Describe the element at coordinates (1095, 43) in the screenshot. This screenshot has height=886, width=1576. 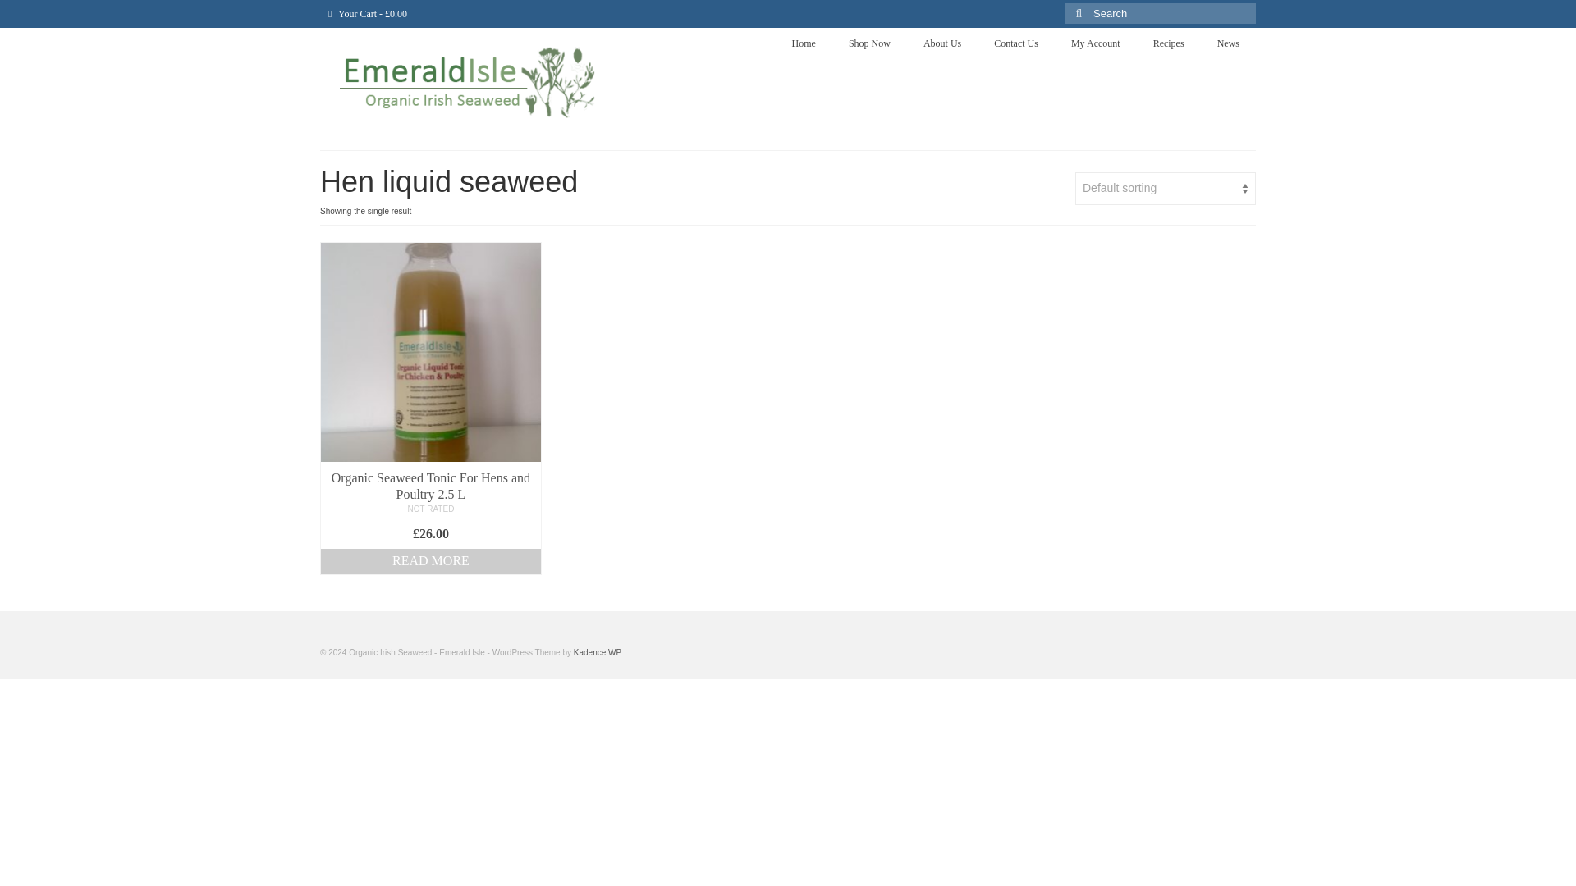
I see `My Account` at that location.